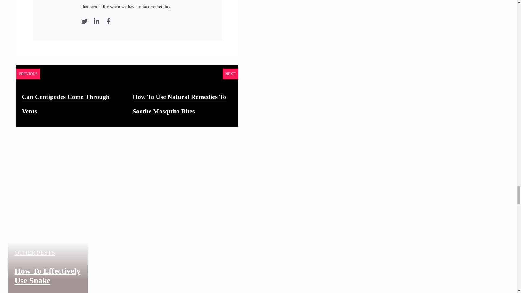 The height and width of the screenshot is (293, 521). Describe the element at coordinates (179, 104) in the screenshot. I see `How To Use Natural Remedies To Soothe Mosquito Bites` at that location.